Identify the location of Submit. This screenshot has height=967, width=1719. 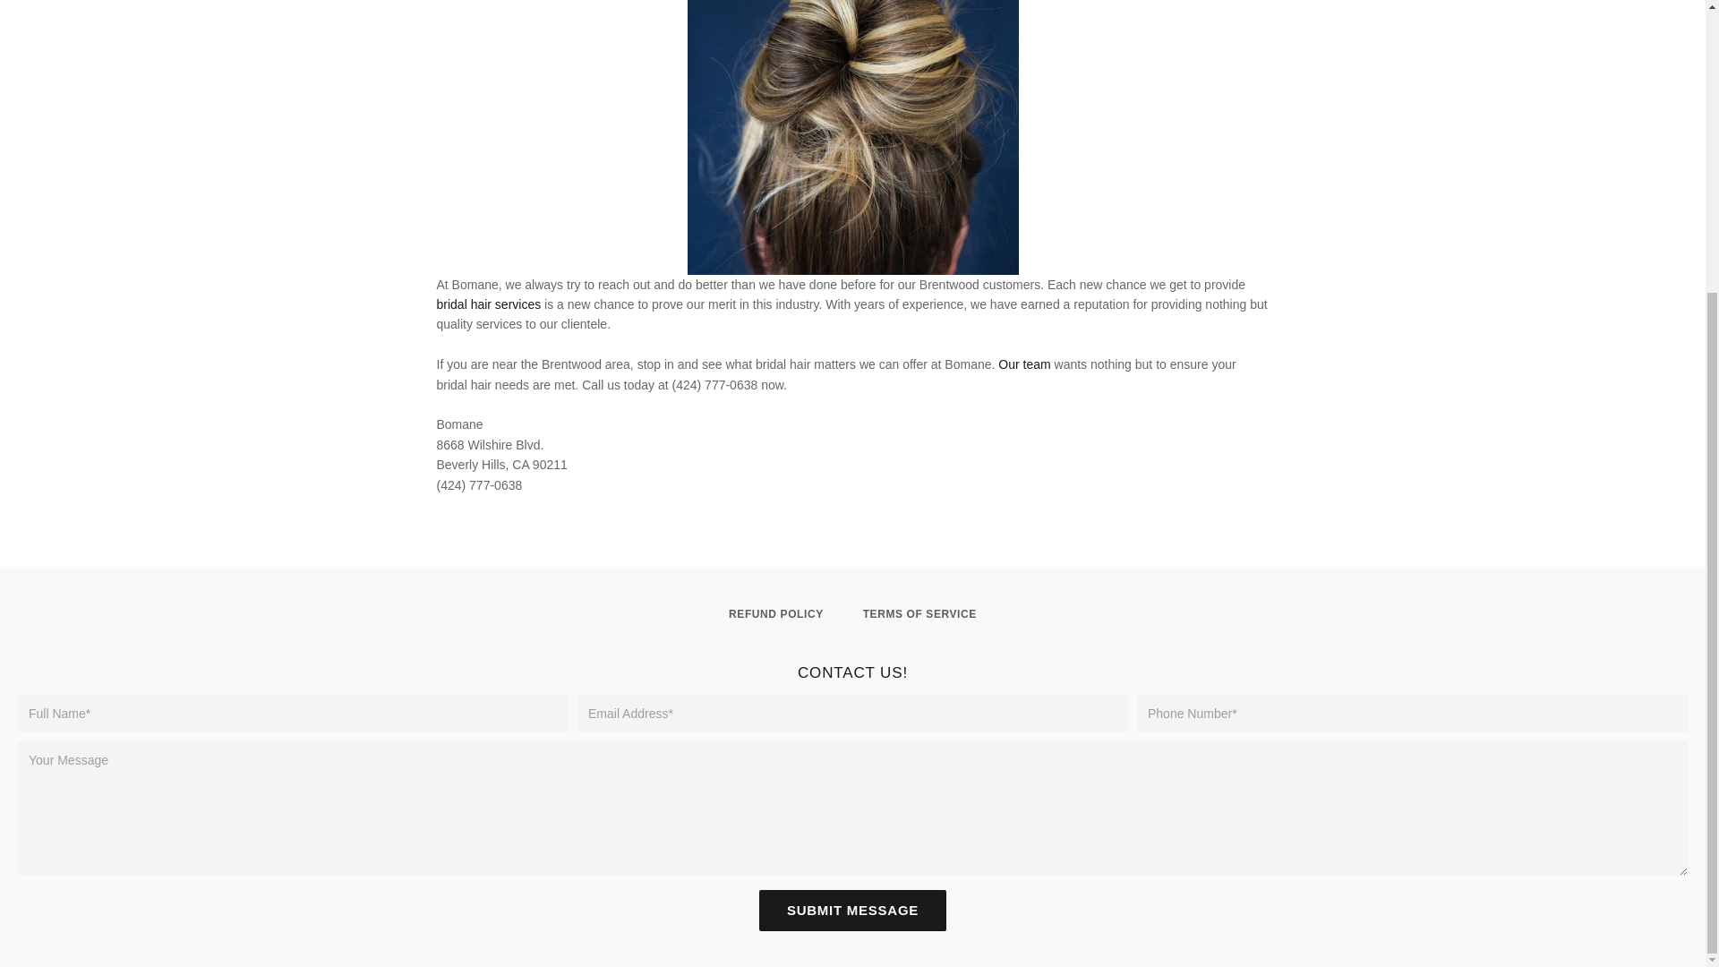
(852, 910).